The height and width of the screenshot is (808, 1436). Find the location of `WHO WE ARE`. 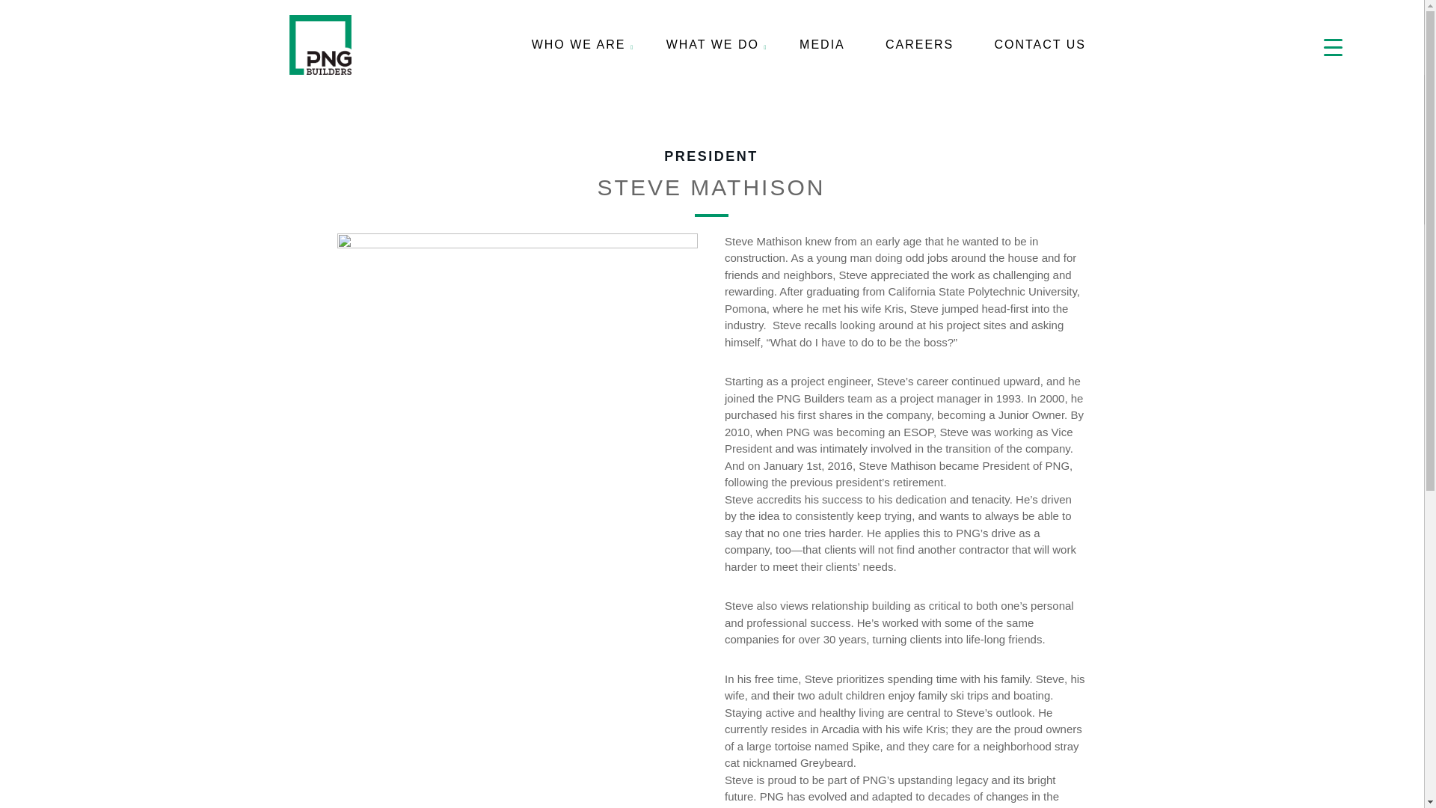

WHO WE ARE is located at coordinates (579, 45).